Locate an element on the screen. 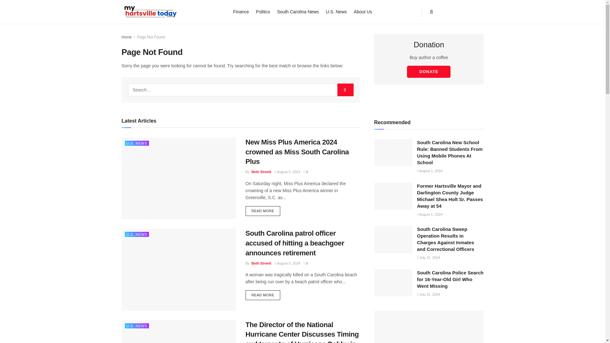 This screenshot has height=343, width=610. August 5, 2024 is located at coordinates (287, 171).